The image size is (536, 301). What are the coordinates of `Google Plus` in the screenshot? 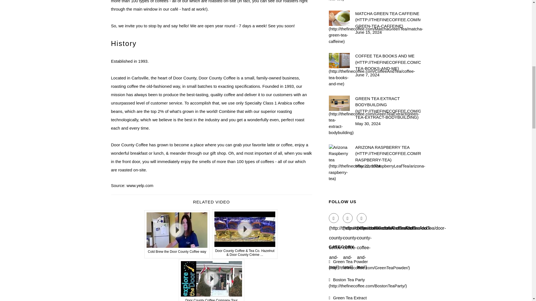 It's located at (362, 218).